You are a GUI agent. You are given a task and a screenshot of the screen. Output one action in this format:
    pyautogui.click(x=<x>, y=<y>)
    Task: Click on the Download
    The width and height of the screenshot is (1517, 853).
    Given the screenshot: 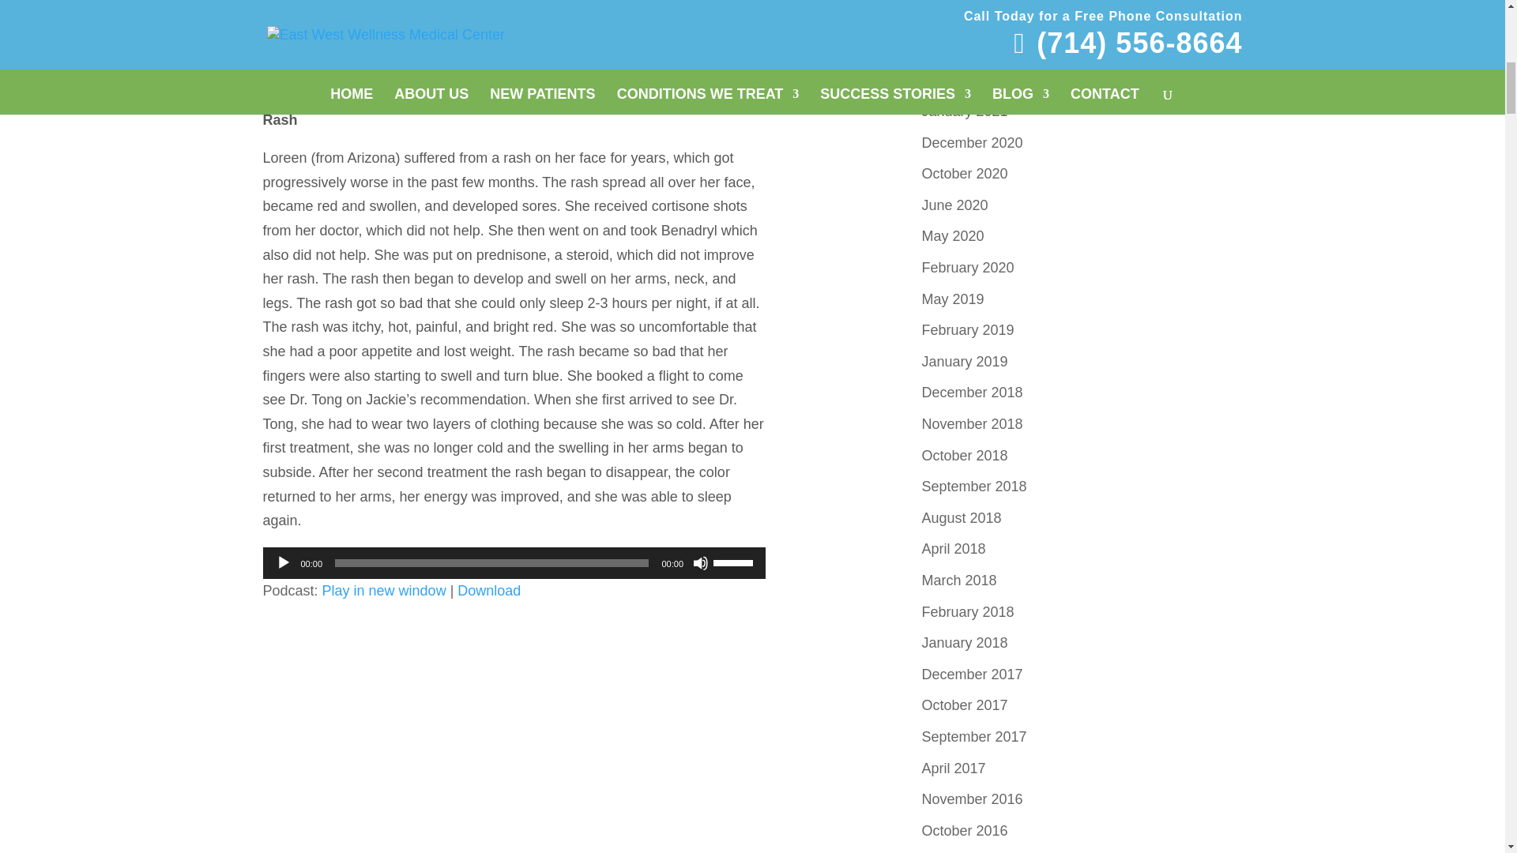 What is the action you would take?
    pyautogui.click(x=488, y=591)
    